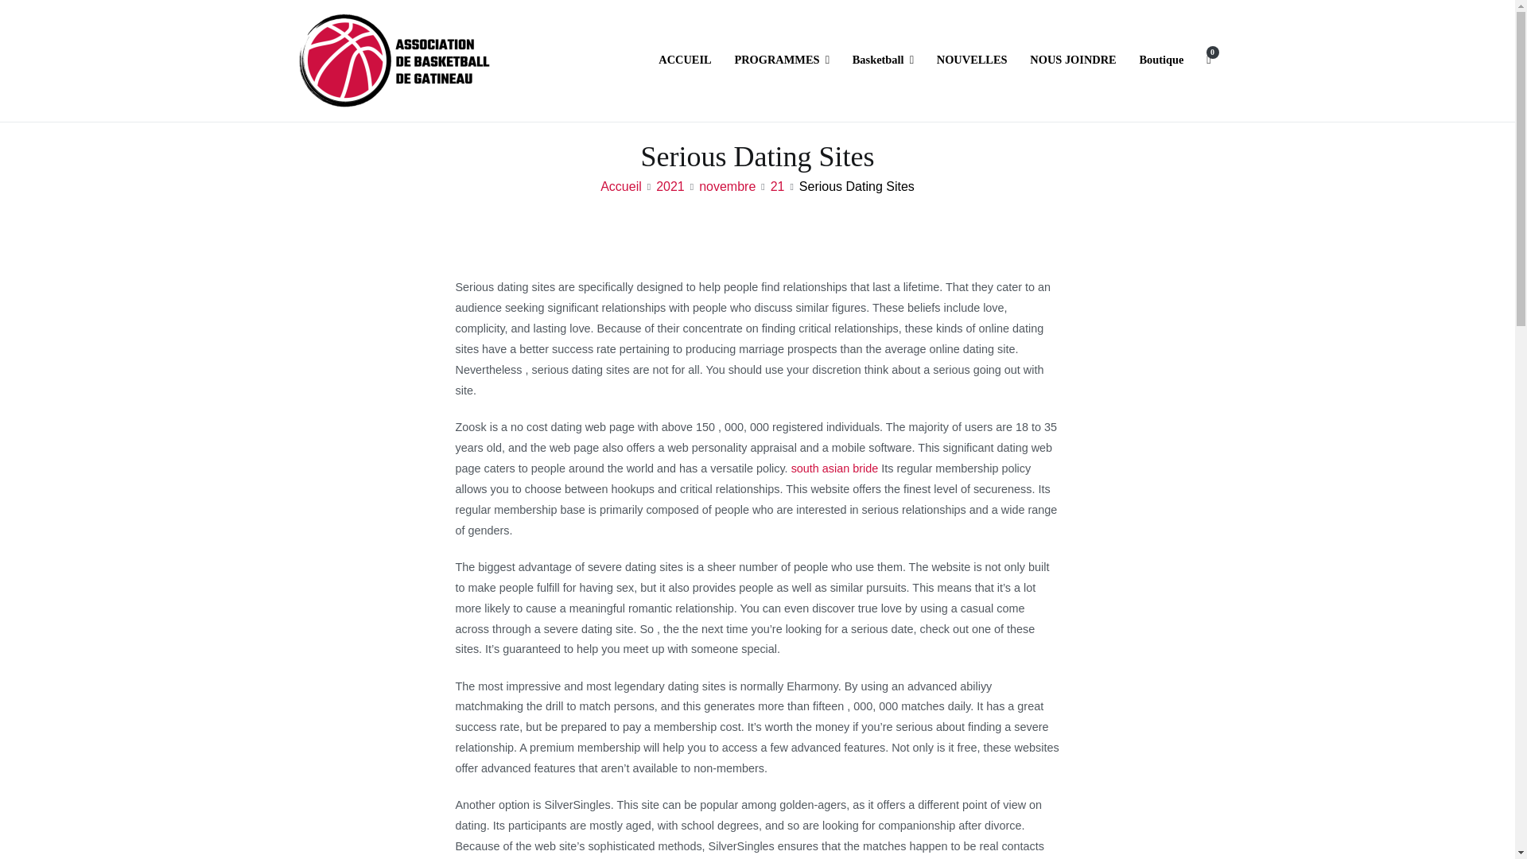 The height and width of the screenshot is (859, 1527). I want to click on NOUS JOINDRE, so click(1072, 60).